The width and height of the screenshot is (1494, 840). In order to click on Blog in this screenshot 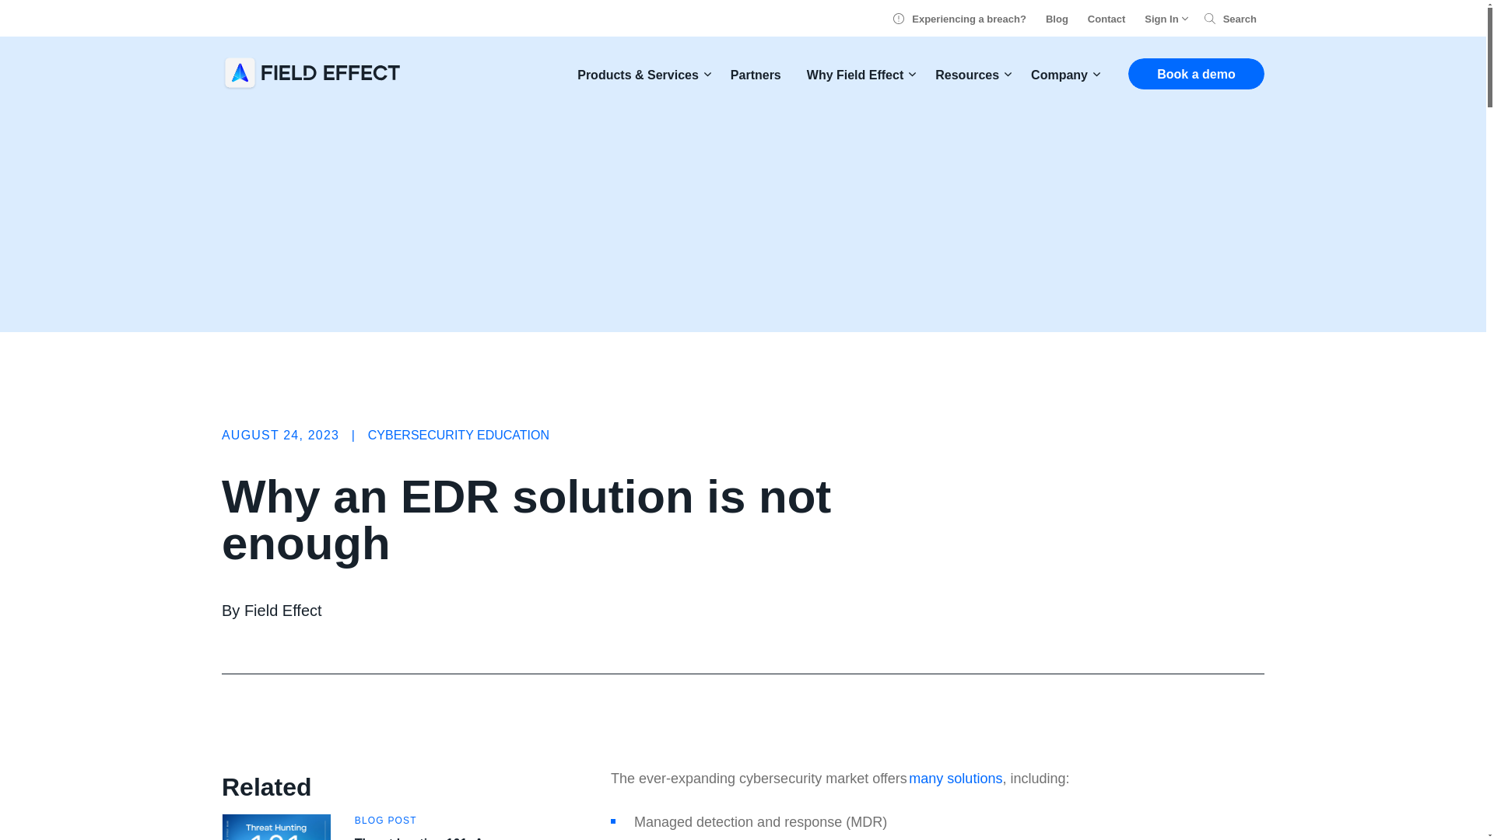, I will do `click(1057, 19)`.